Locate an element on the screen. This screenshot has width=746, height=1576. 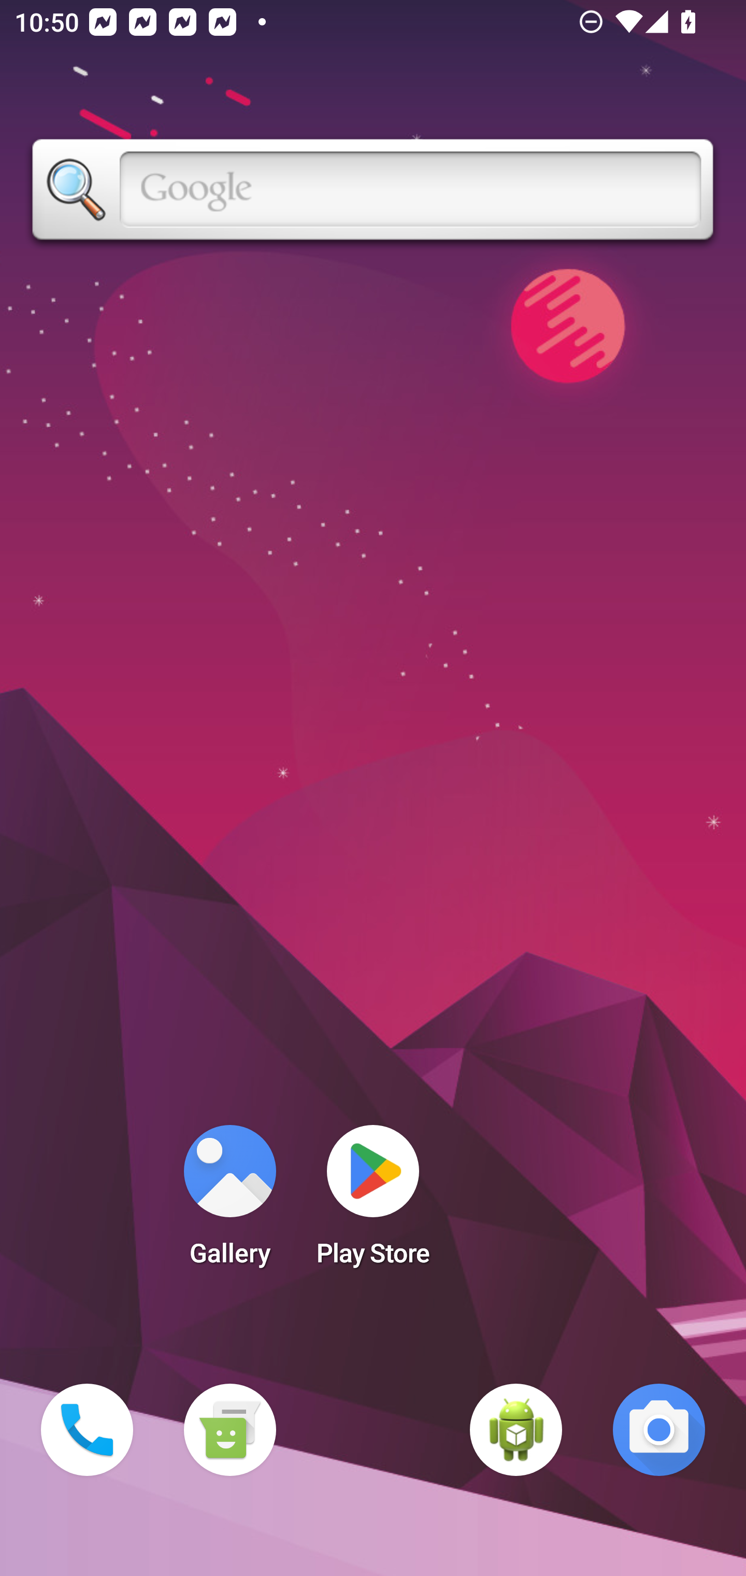
WebView Browser Tester is located at coordinates (516, 1430).